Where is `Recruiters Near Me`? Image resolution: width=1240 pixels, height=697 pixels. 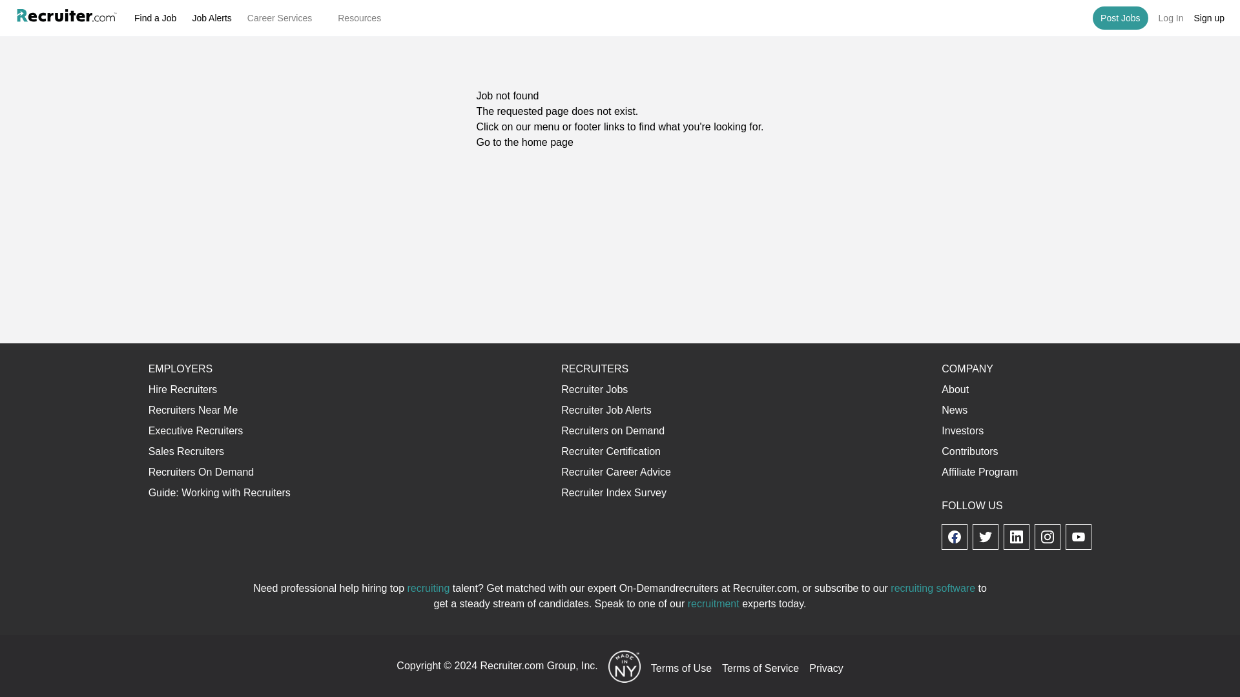 Recruiters Near Me is located at coordinates (193, 410).